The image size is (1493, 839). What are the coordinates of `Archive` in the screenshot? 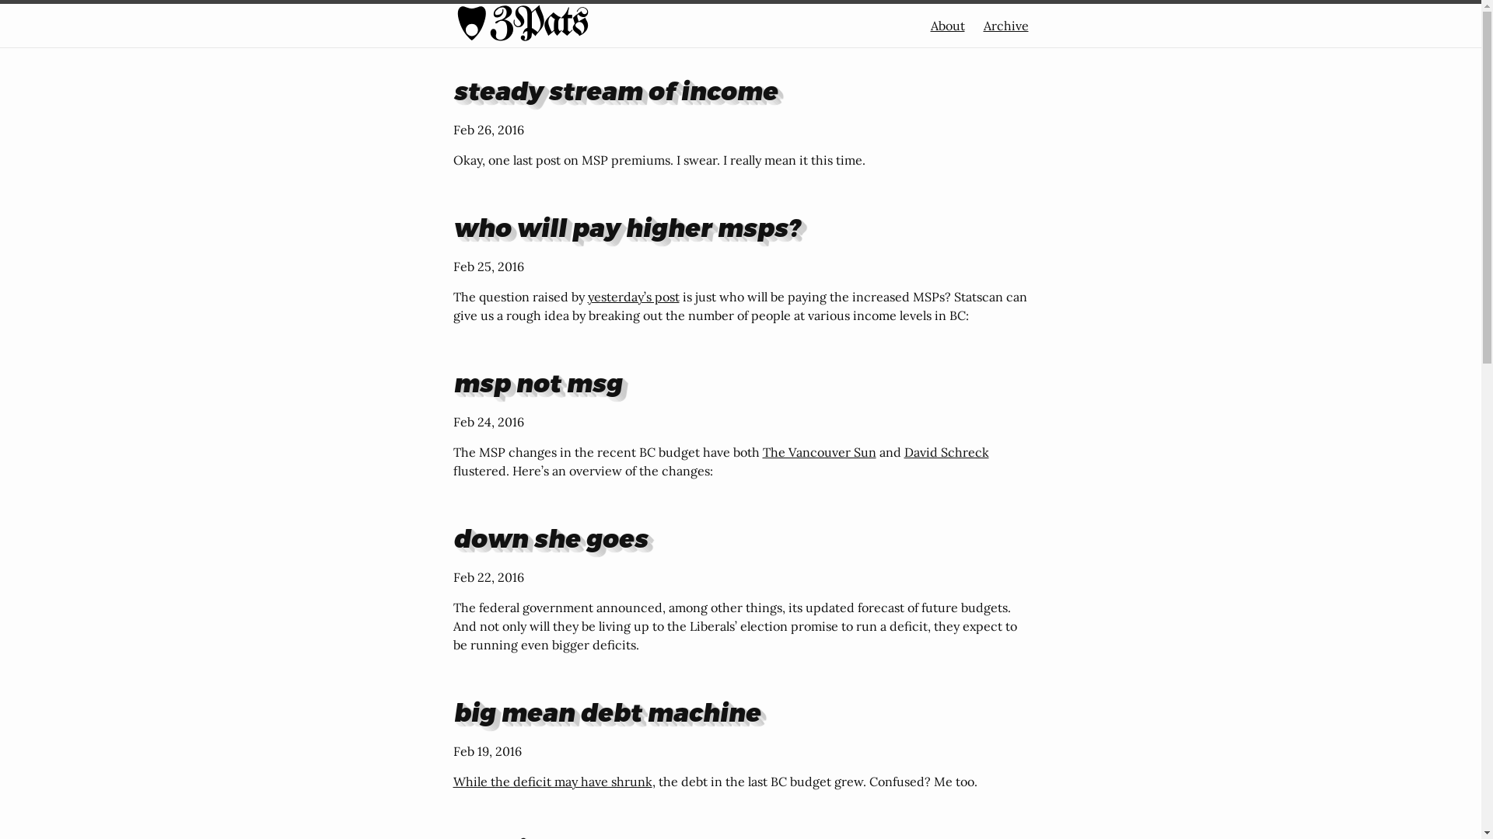 It's located at (1005, 26).